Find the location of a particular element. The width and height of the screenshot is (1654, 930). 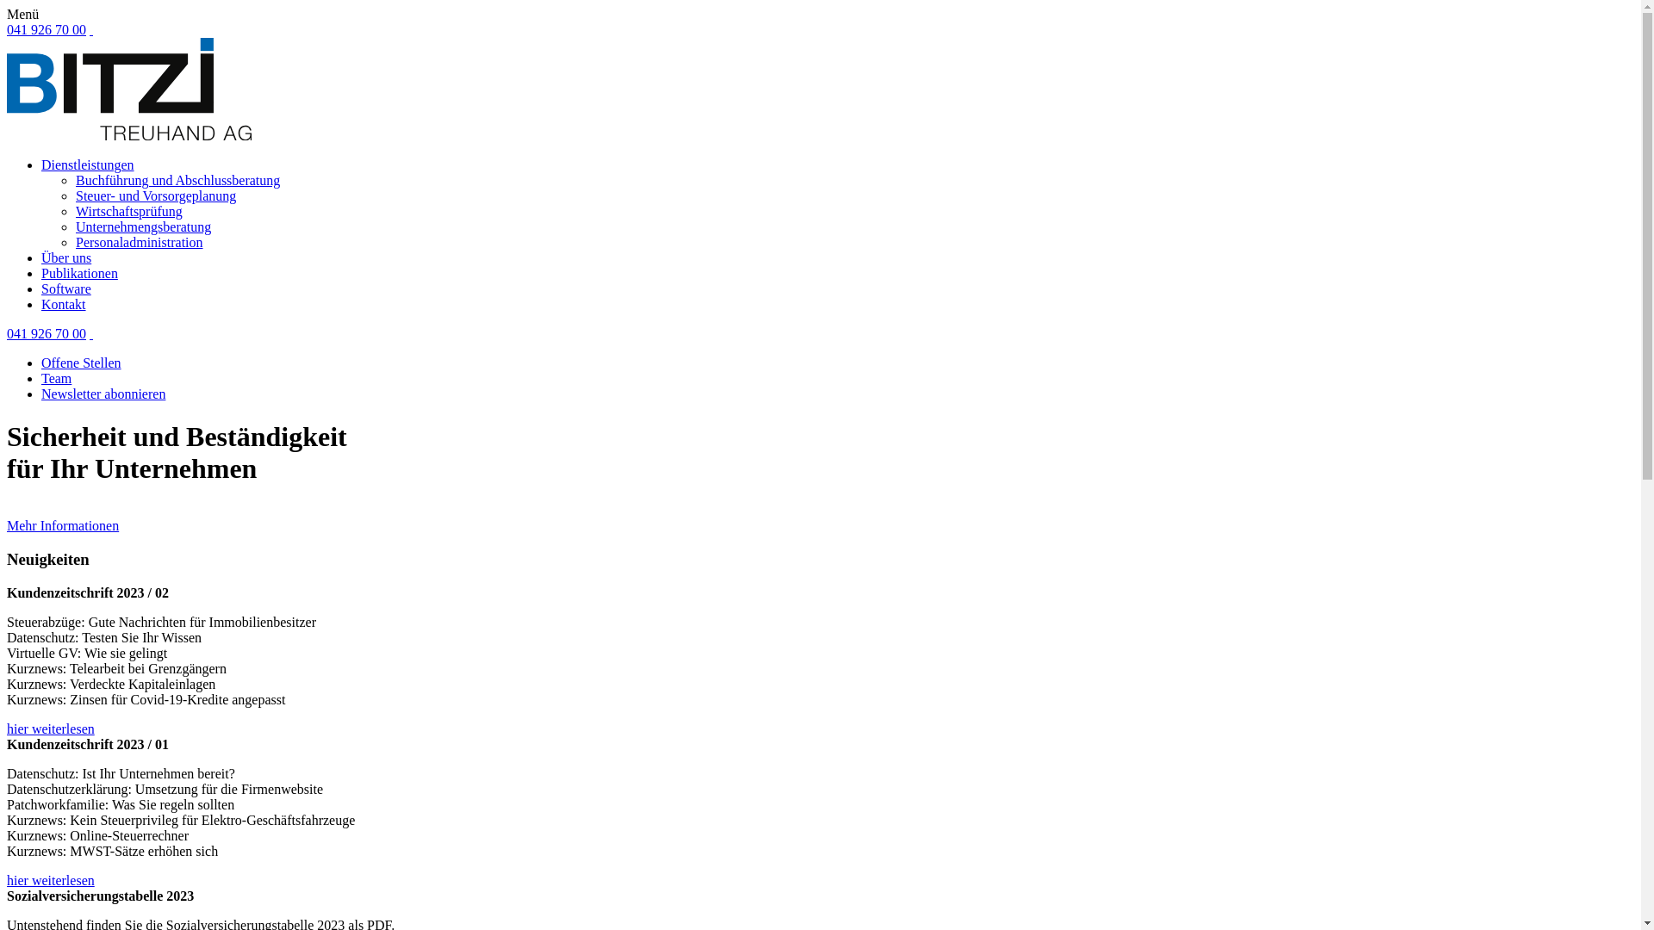

Steuer- und Vorsorgeplanung is located at coordinates (156, 196).